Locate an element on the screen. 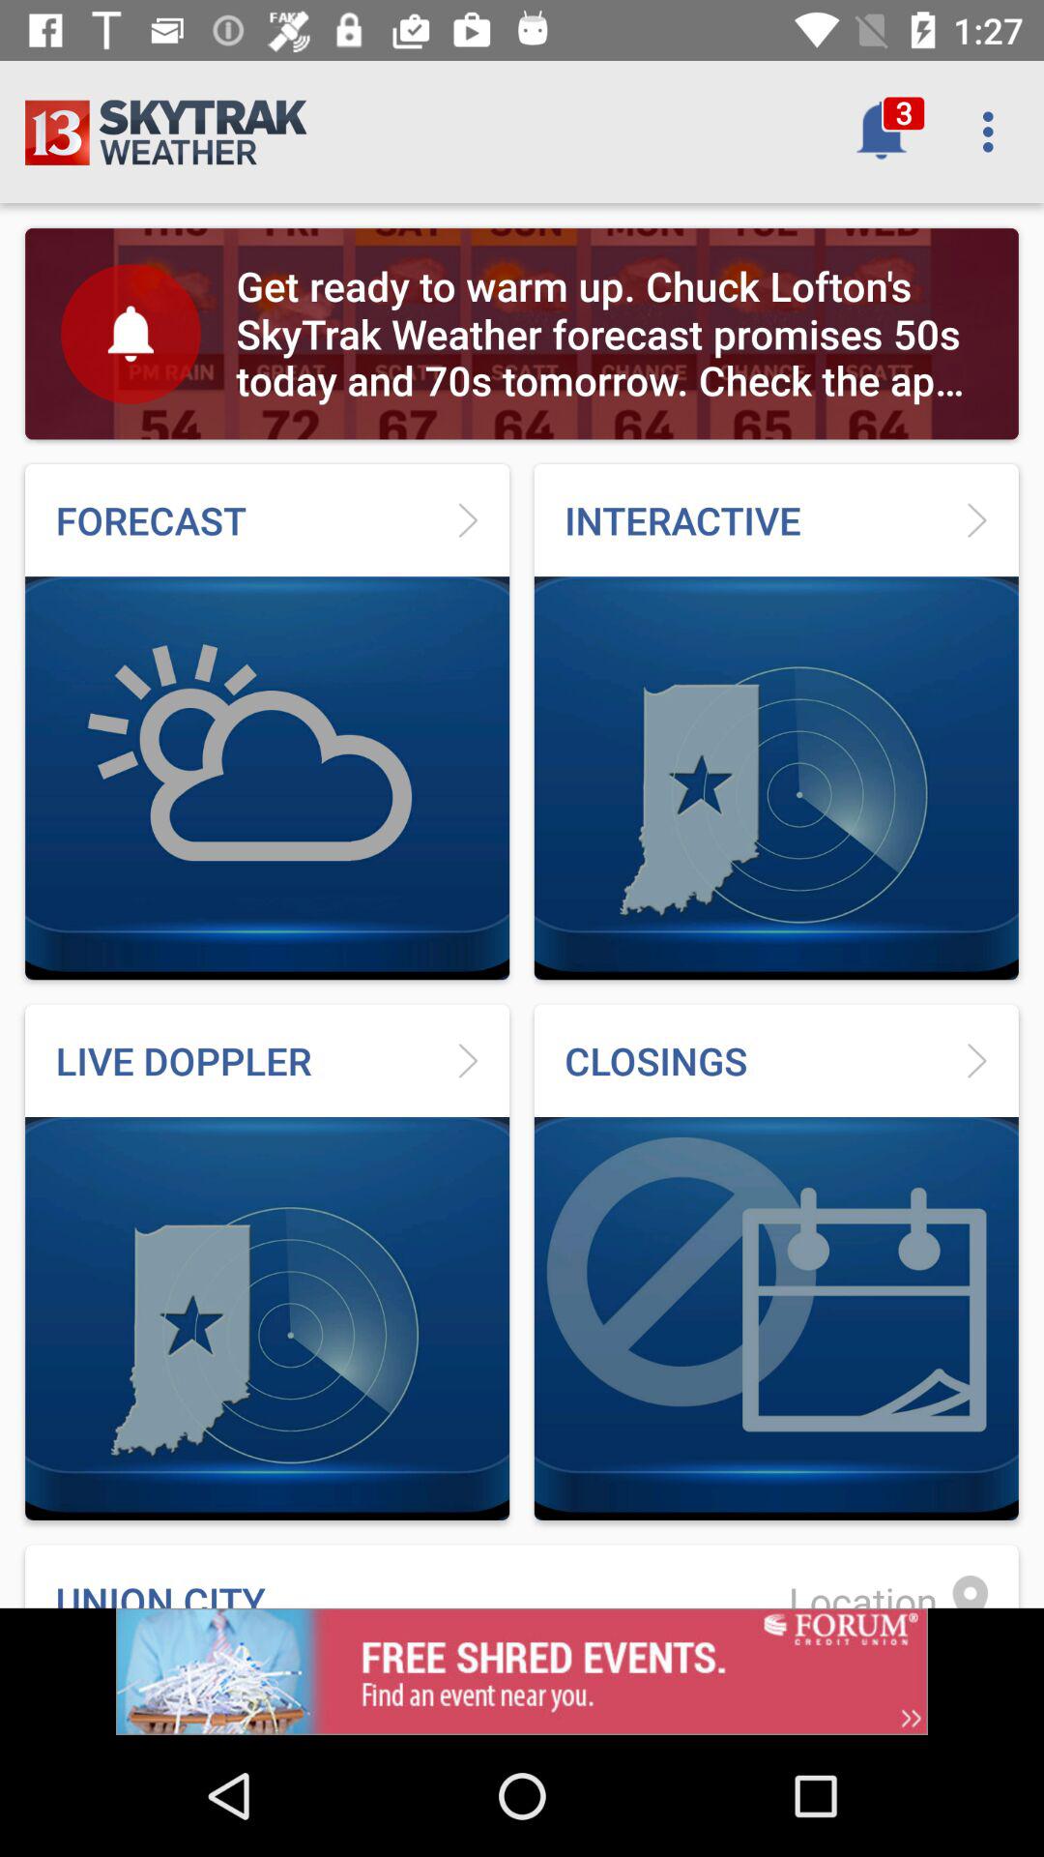 This screenshot has height=1857, width=1044. click on the forecast option is located at coordinates (267, 722).